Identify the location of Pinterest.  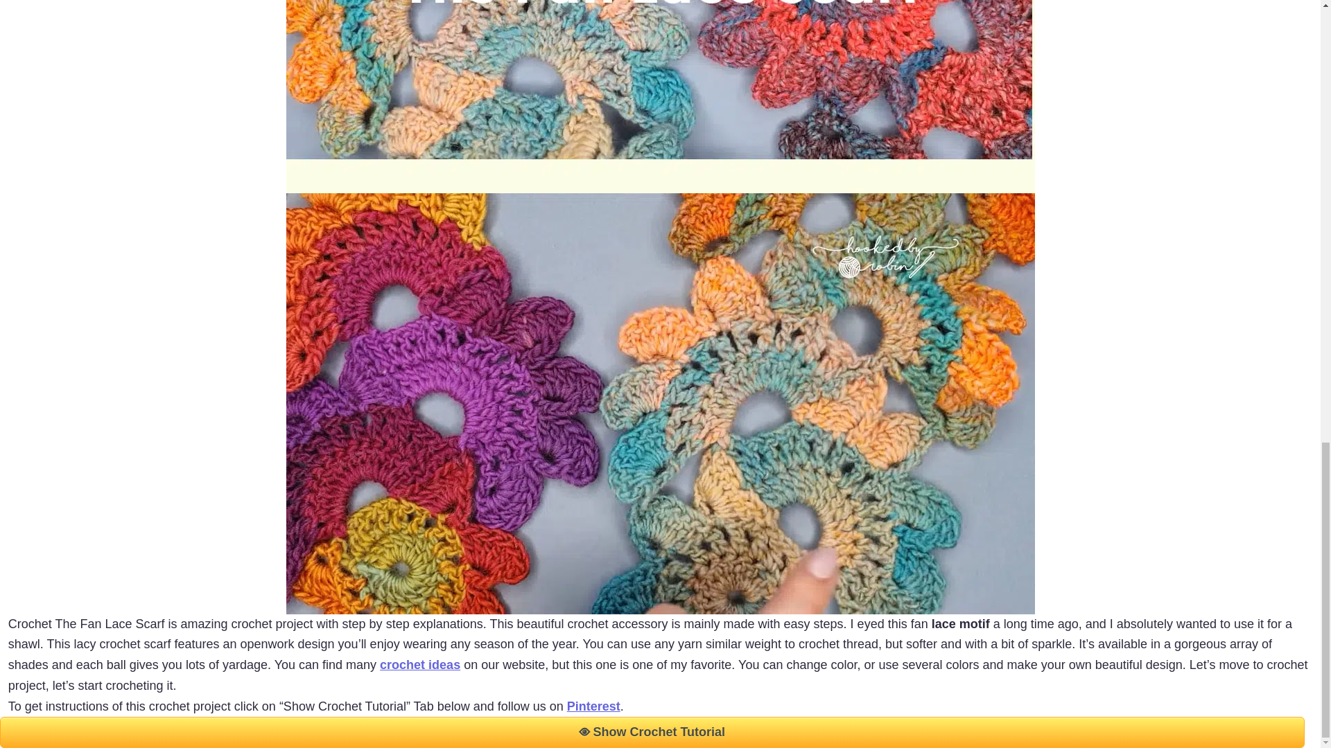
(593, 706).